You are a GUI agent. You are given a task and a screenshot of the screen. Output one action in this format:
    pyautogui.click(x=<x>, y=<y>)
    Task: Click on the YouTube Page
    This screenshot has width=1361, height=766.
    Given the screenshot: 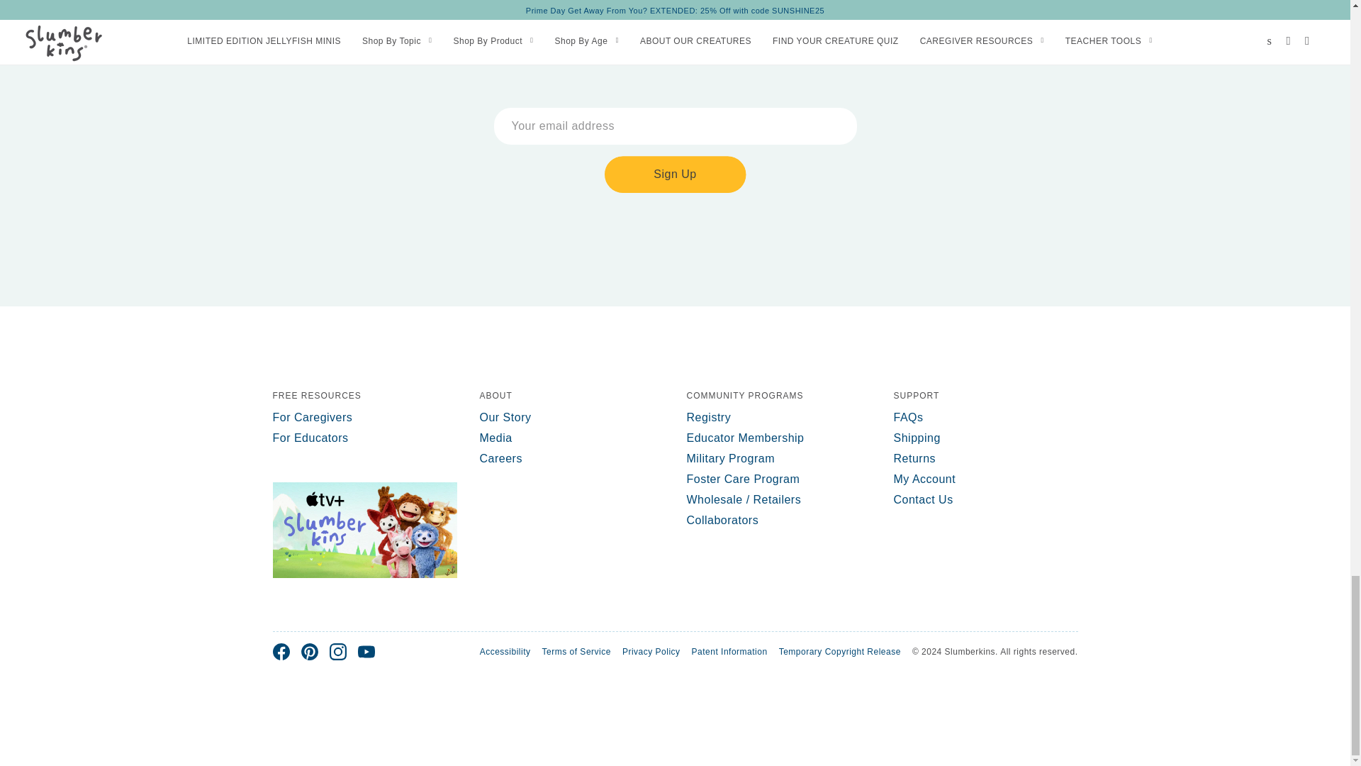 What is the action you would take?
    pyautogui.click(x=366, y=651)
    